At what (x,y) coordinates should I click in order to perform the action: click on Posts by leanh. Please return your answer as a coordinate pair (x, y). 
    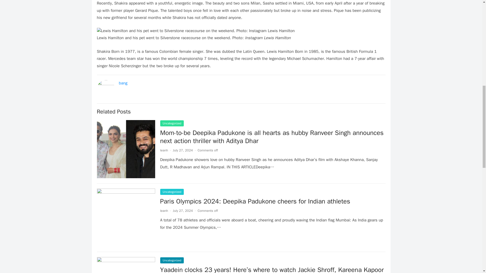
    Looking at the image, I should click on (164, 211).